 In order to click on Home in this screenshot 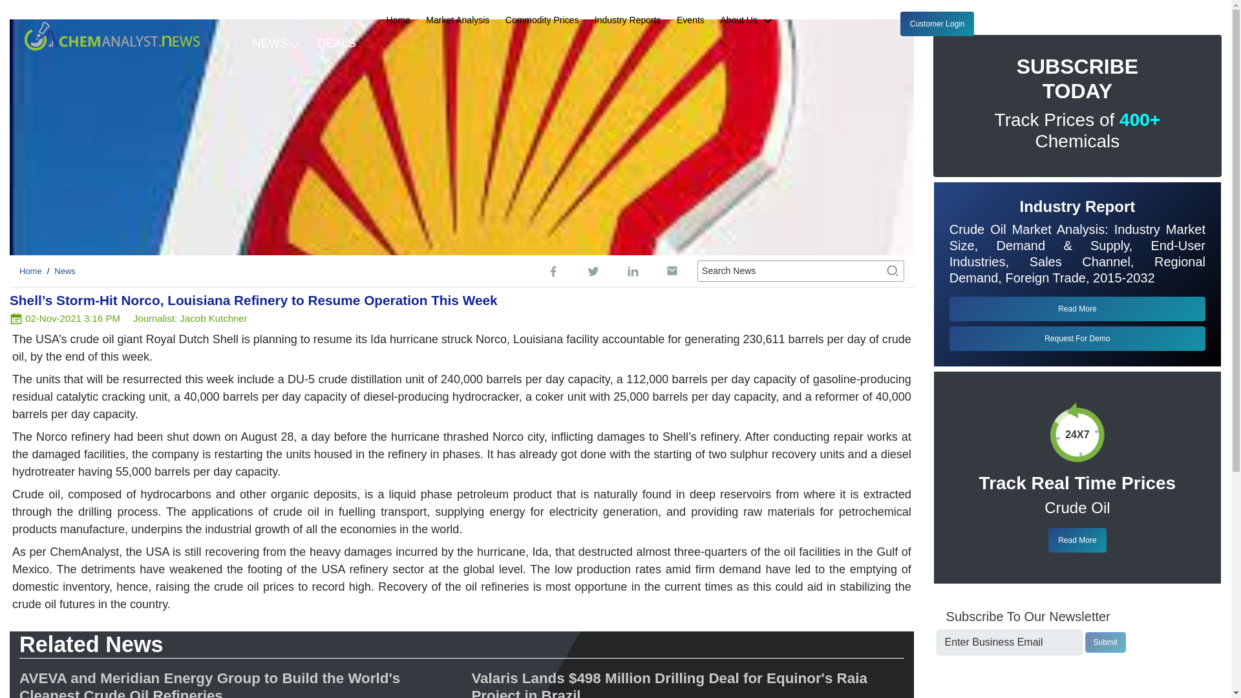, I will do `click(31, 270)`.